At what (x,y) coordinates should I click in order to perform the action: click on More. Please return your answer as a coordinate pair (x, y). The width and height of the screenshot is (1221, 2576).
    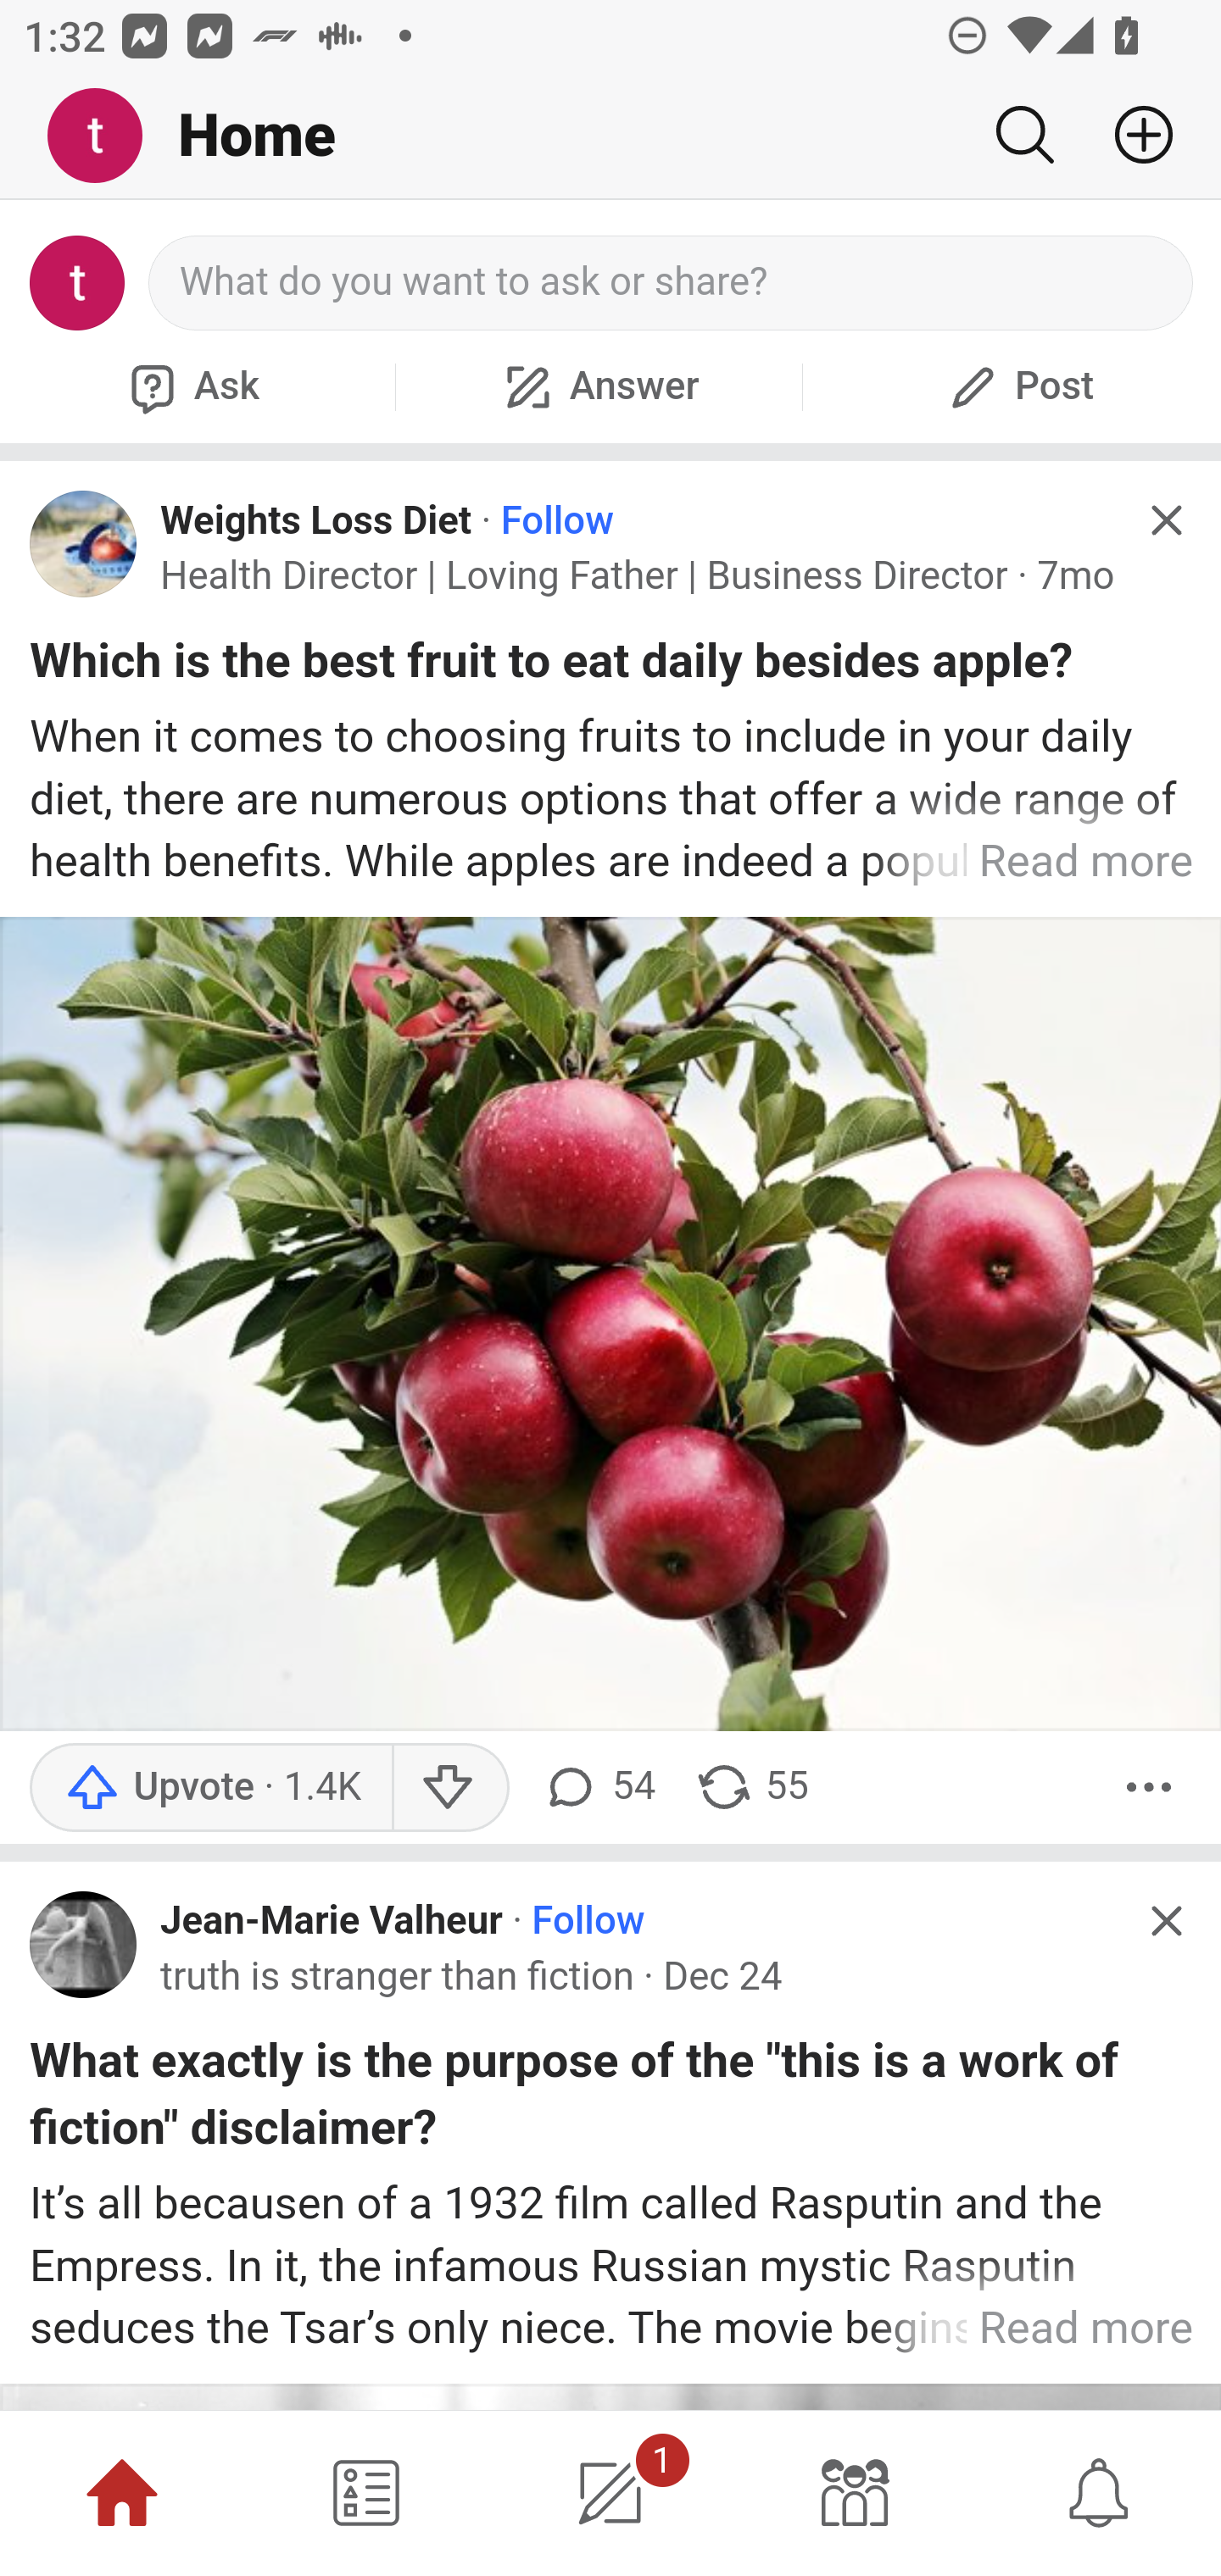
    Looking at the image, I should click on (1149, 1788).